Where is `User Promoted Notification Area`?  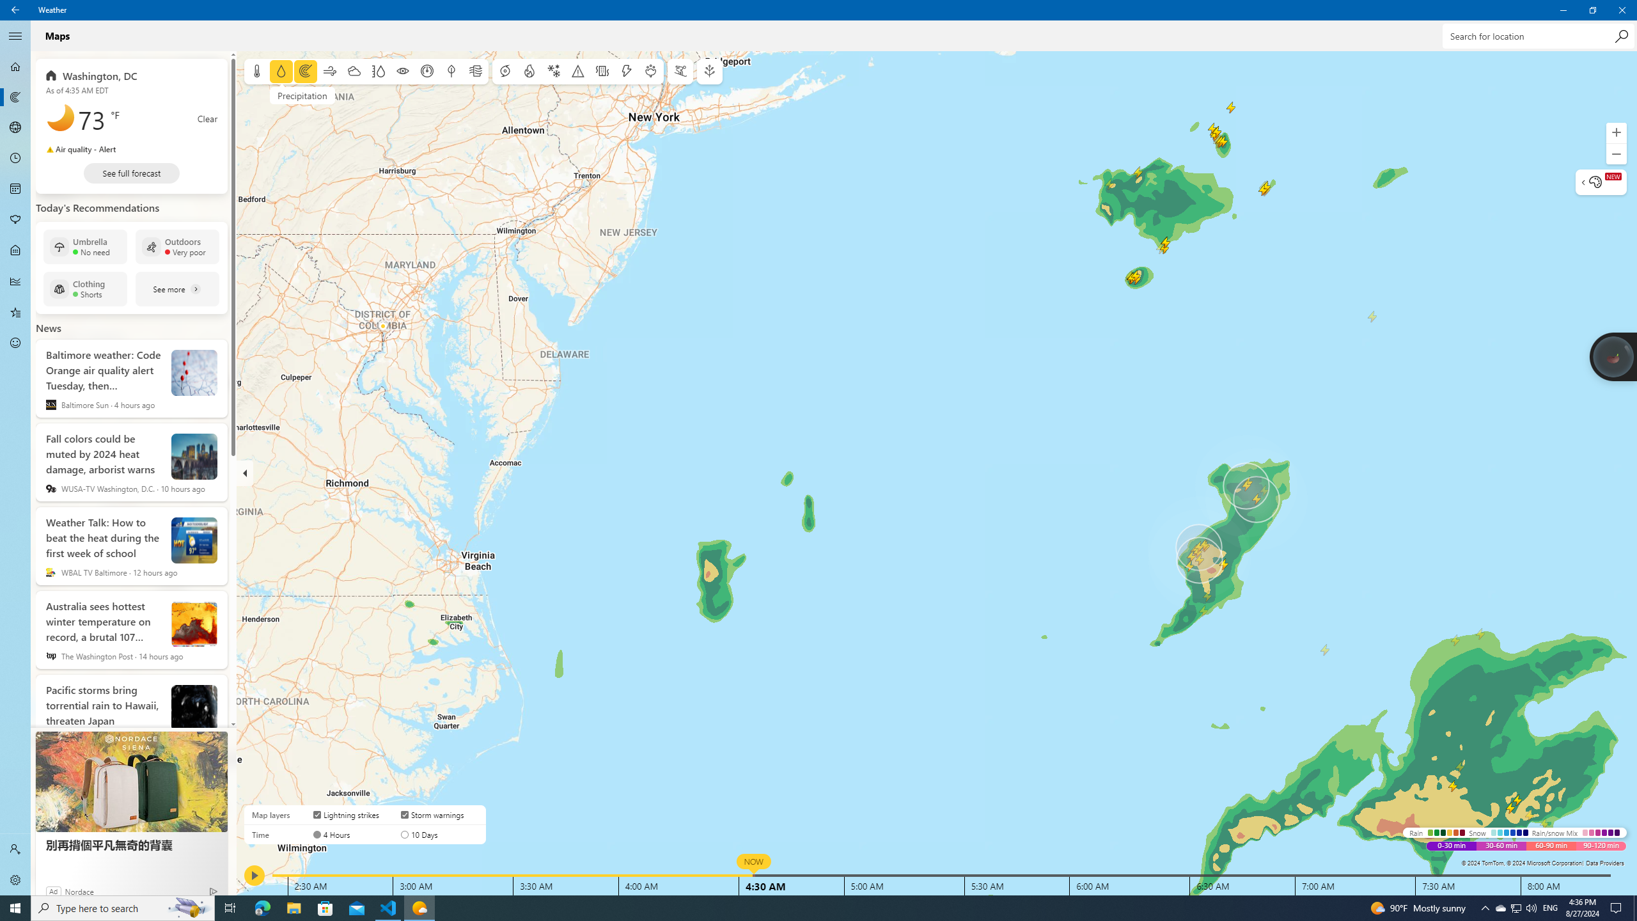 User Promoted Notification Area is located at coordinates (1516, 908).